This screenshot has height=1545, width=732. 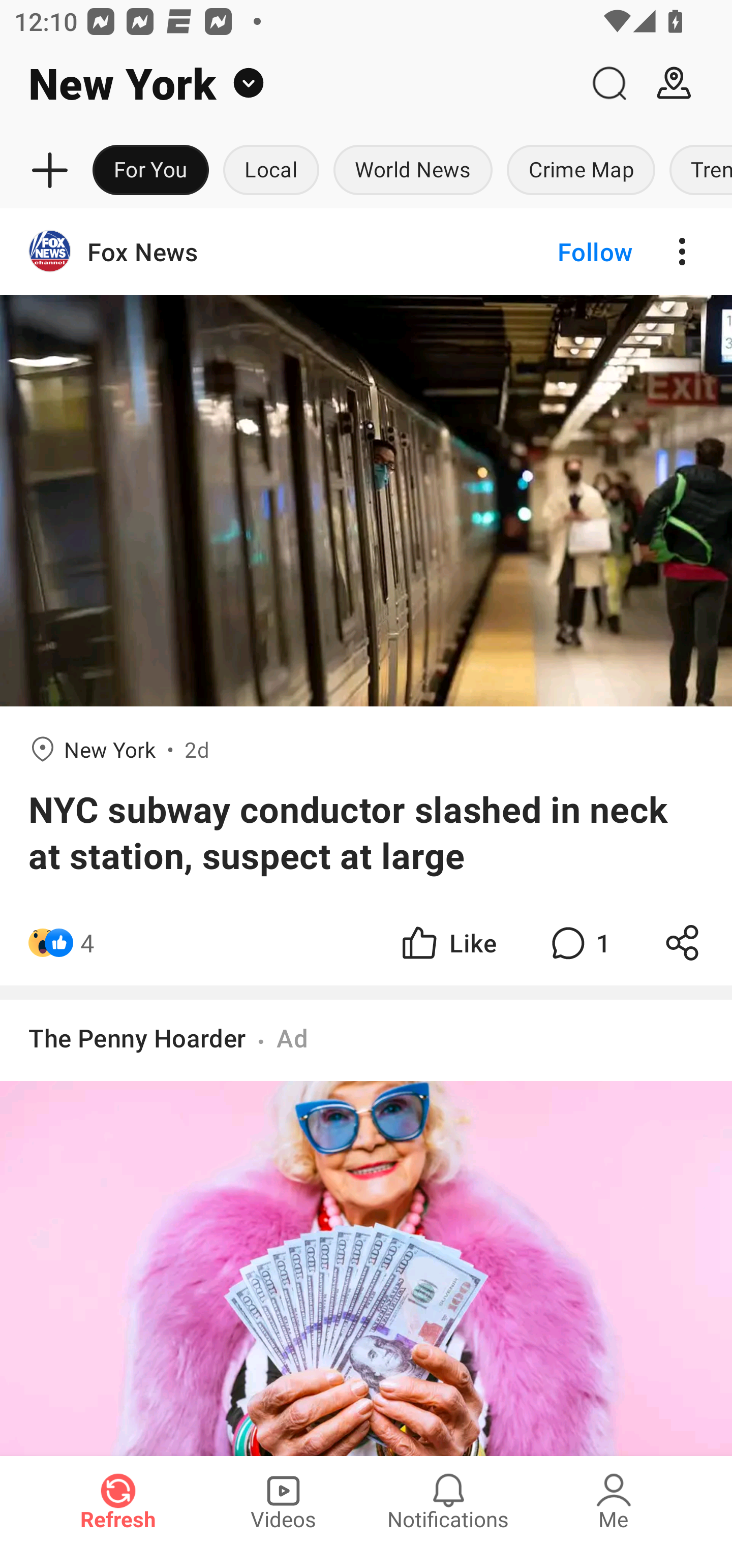 What do you see at coordinates (150, 171) in the screenshot?
I see `For You` at bounding box center [150, 171].